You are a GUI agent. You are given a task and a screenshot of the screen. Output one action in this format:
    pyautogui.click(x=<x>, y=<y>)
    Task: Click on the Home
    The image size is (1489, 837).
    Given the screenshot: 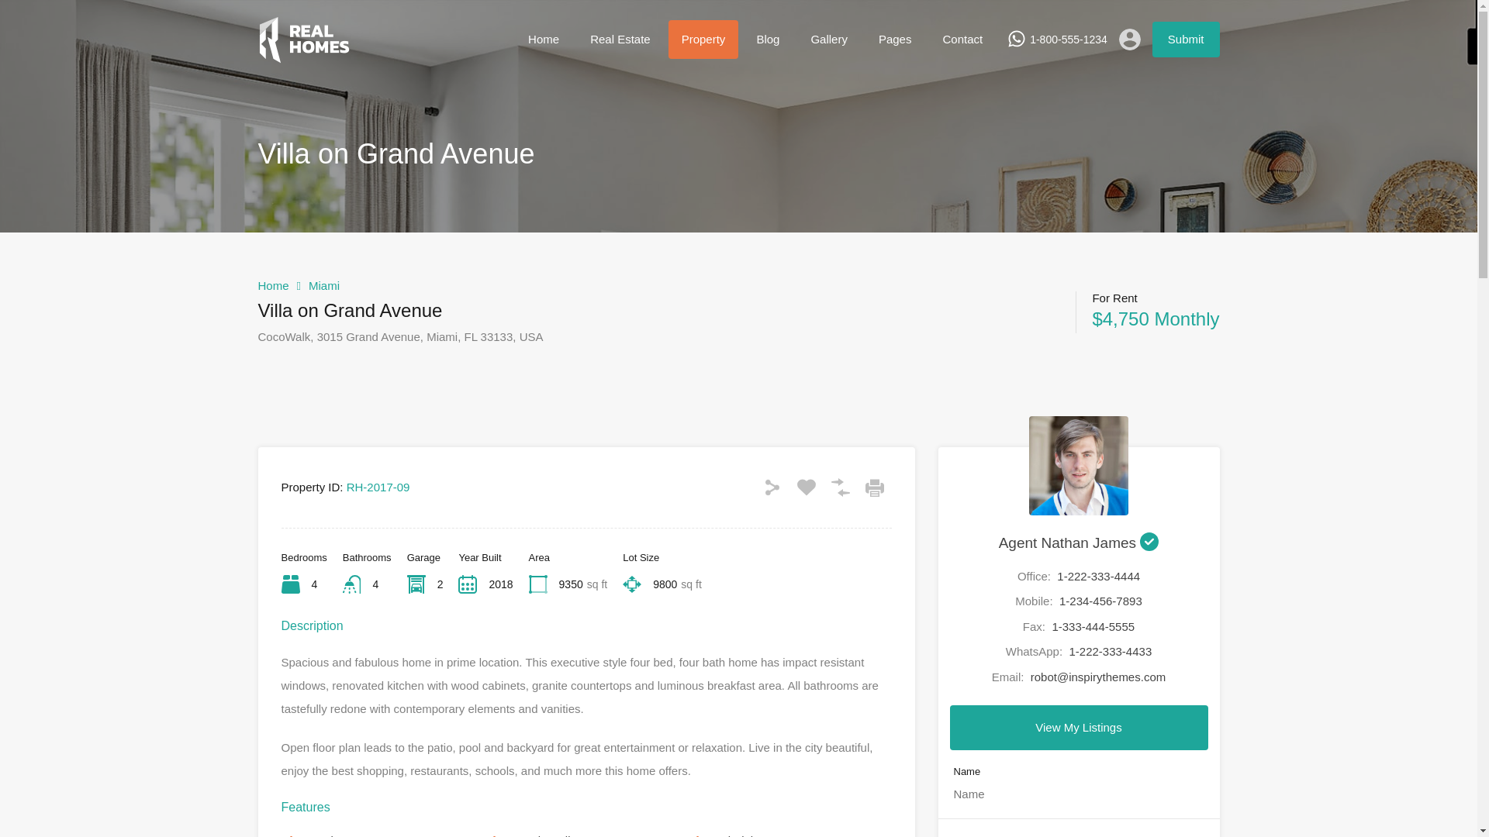 What is the action you would take?
    pyautogui.click(x=543, y=39)
    